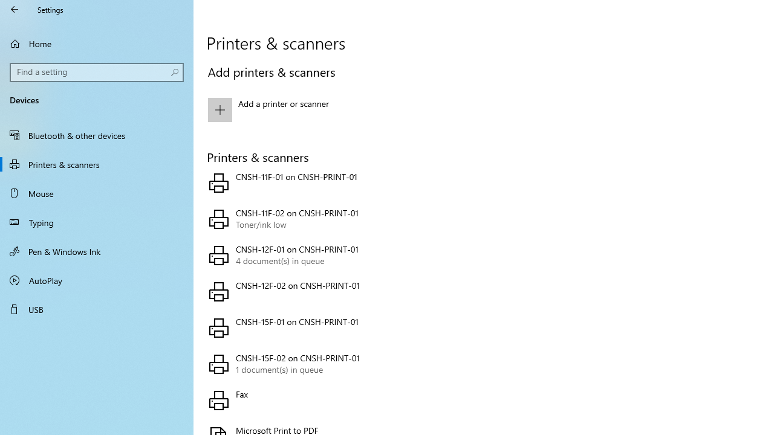 This screenshot has height=435, width=774. I want to click on USB, so click(97, 309).